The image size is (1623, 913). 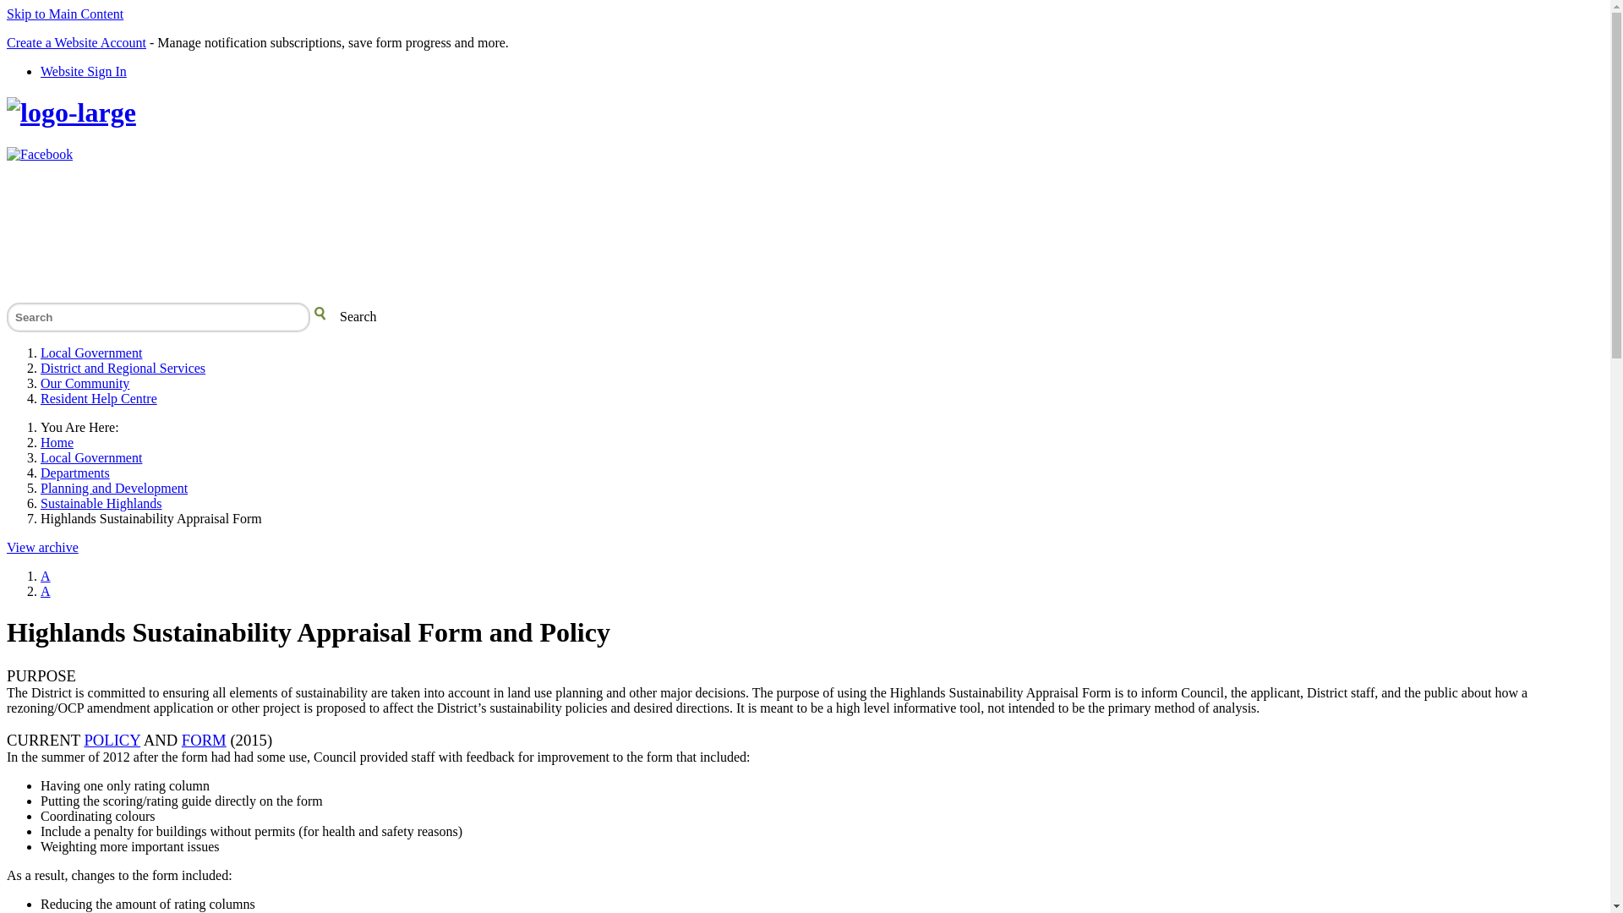 I want to click on FORM, so click(x=205, y=741).